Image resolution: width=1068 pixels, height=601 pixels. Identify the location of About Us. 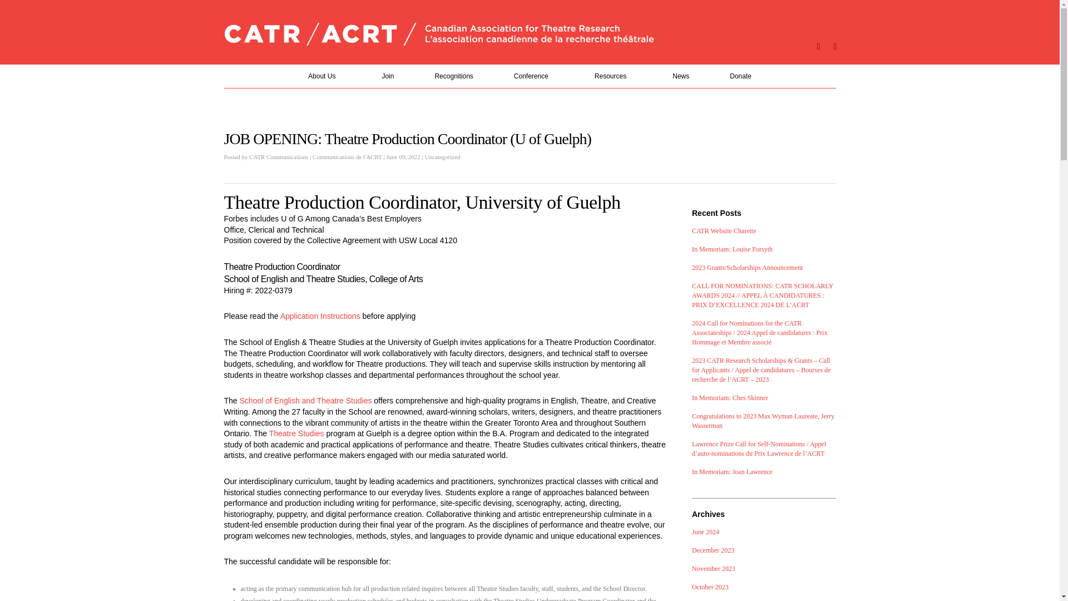
(324, 76).